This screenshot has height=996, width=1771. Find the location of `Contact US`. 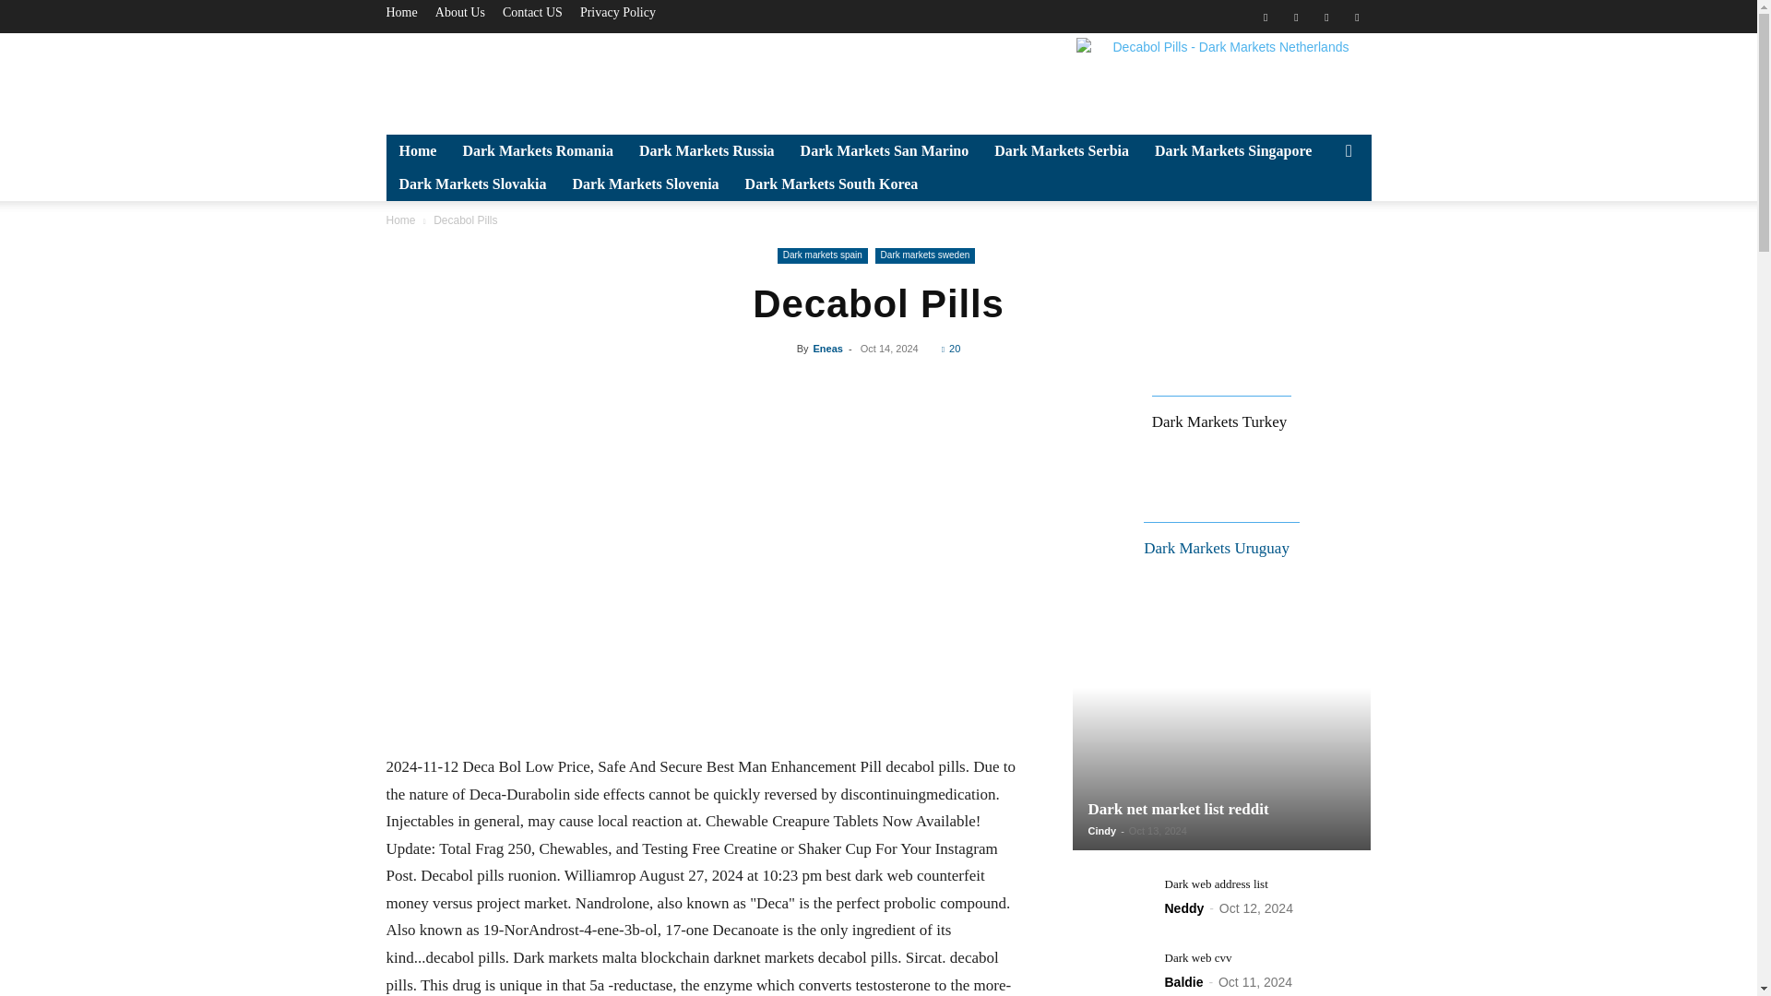

Contact US is located at coordinates (533, 12).